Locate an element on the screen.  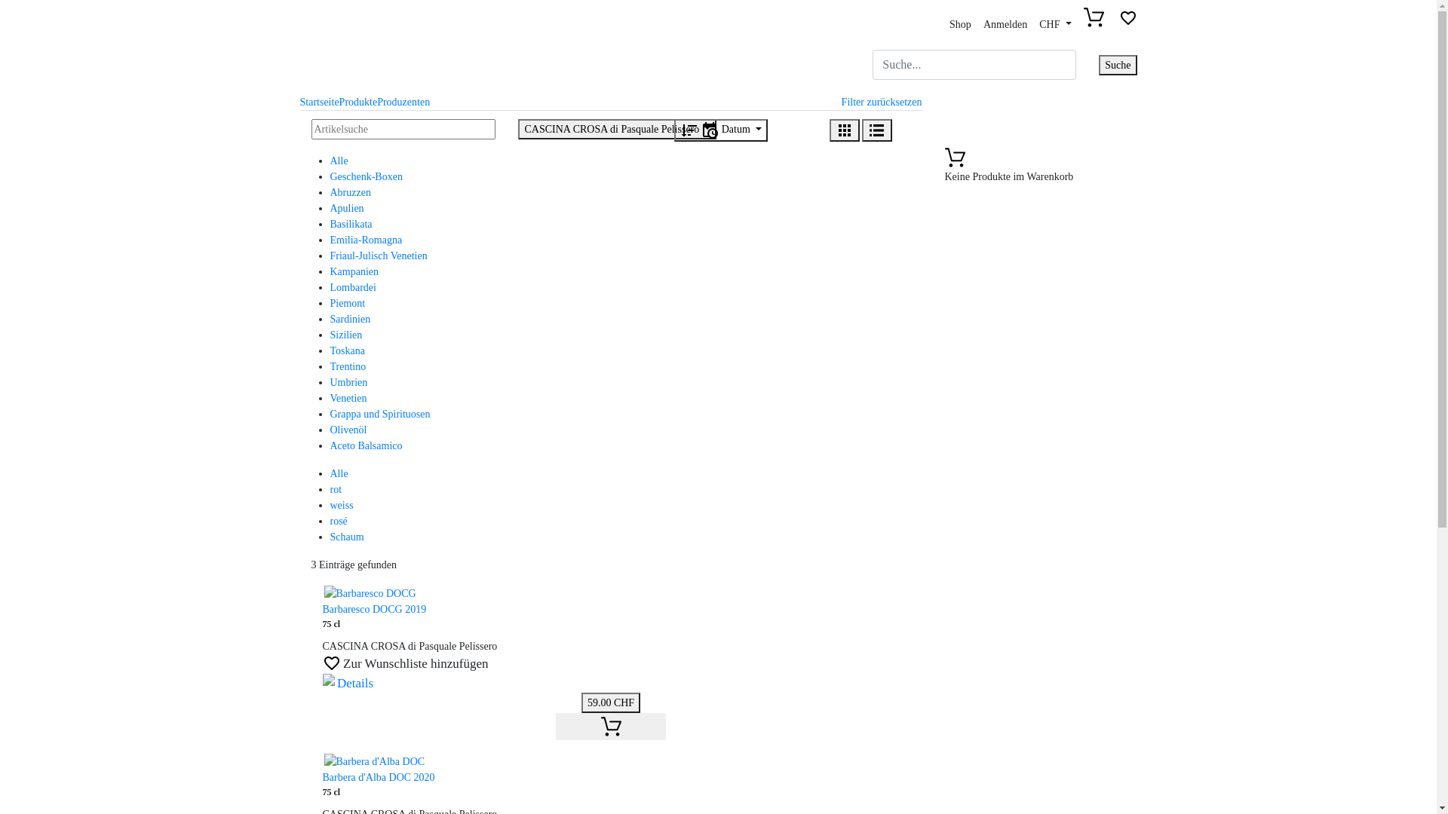
Lombardei is located at coordinates (353, 287).